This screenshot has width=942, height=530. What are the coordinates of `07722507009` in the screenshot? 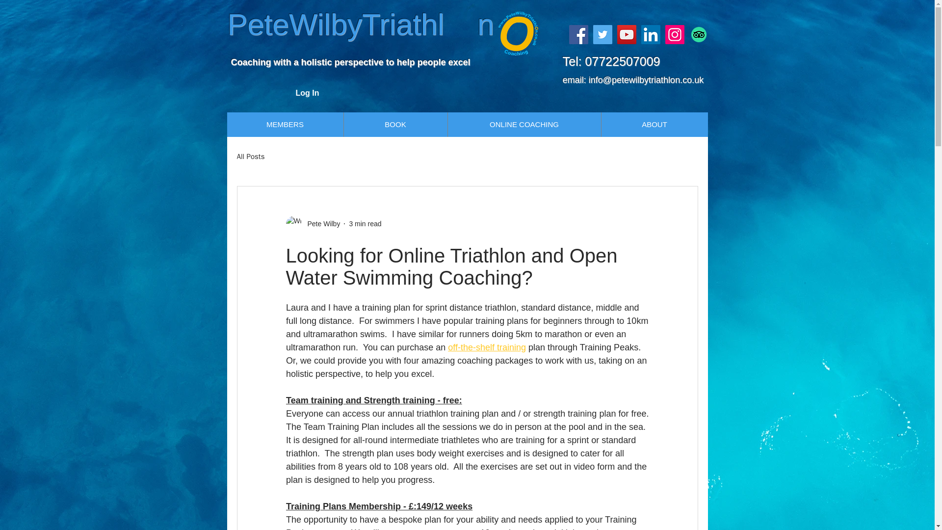 It's located at (622, 61).